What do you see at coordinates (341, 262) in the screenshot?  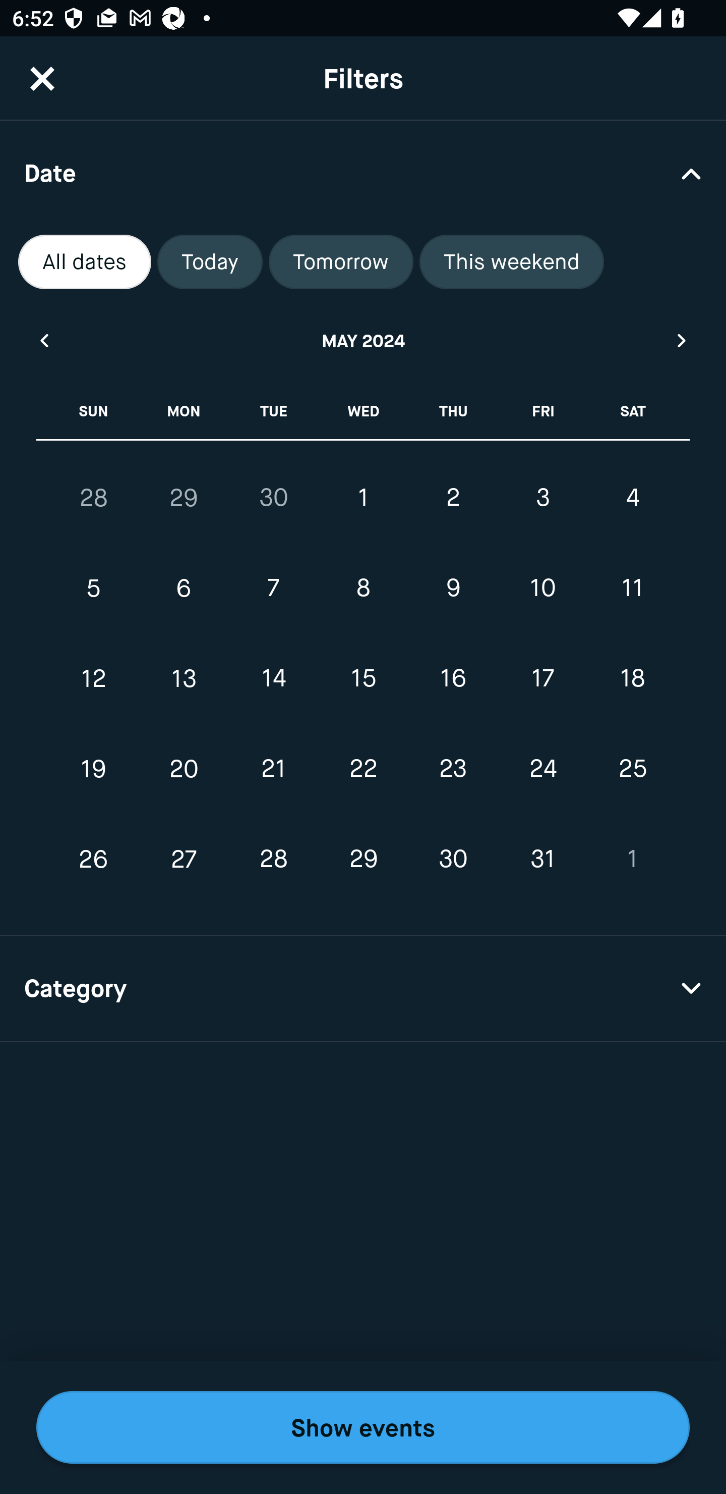 I see `Tomorrow` at bounding box center [341, 262].